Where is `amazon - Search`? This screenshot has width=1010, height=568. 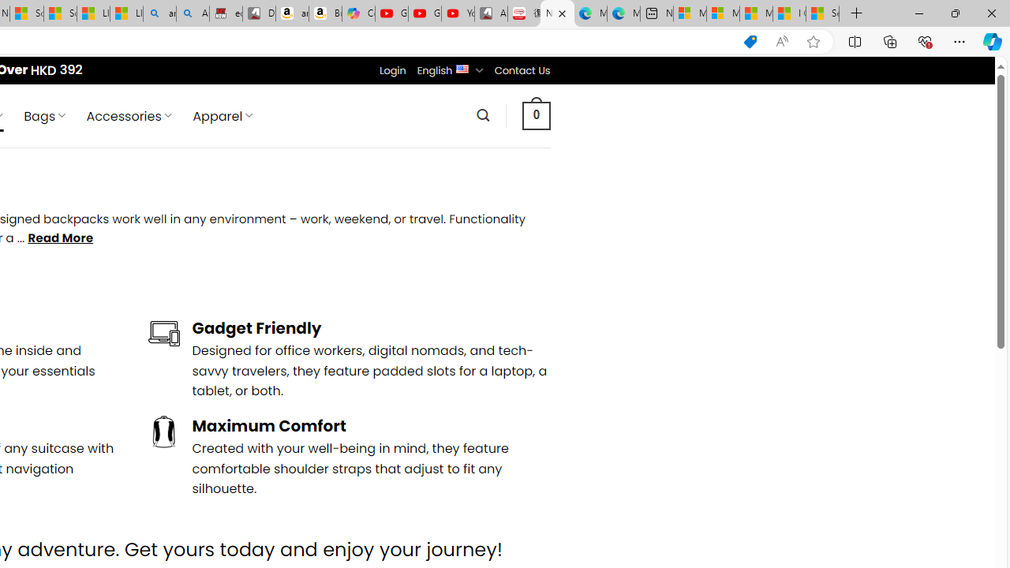
amazon - Search is located at coordinates (159, 14).